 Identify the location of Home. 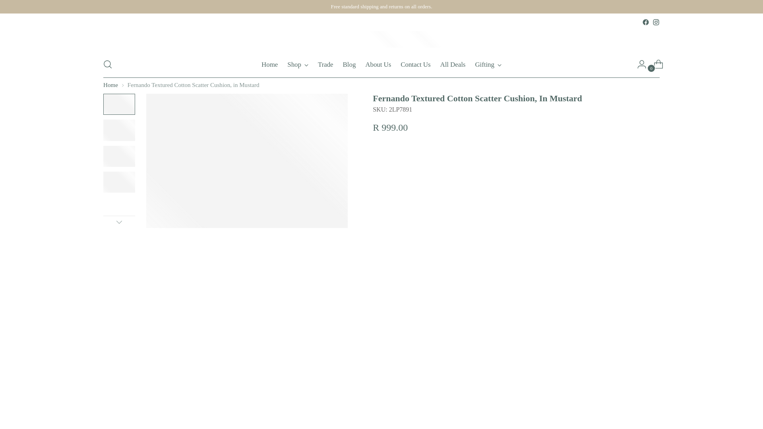
(269, 64).